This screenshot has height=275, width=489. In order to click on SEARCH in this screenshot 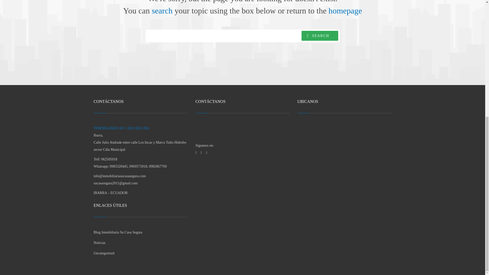, I will do `click(320, 36)`.